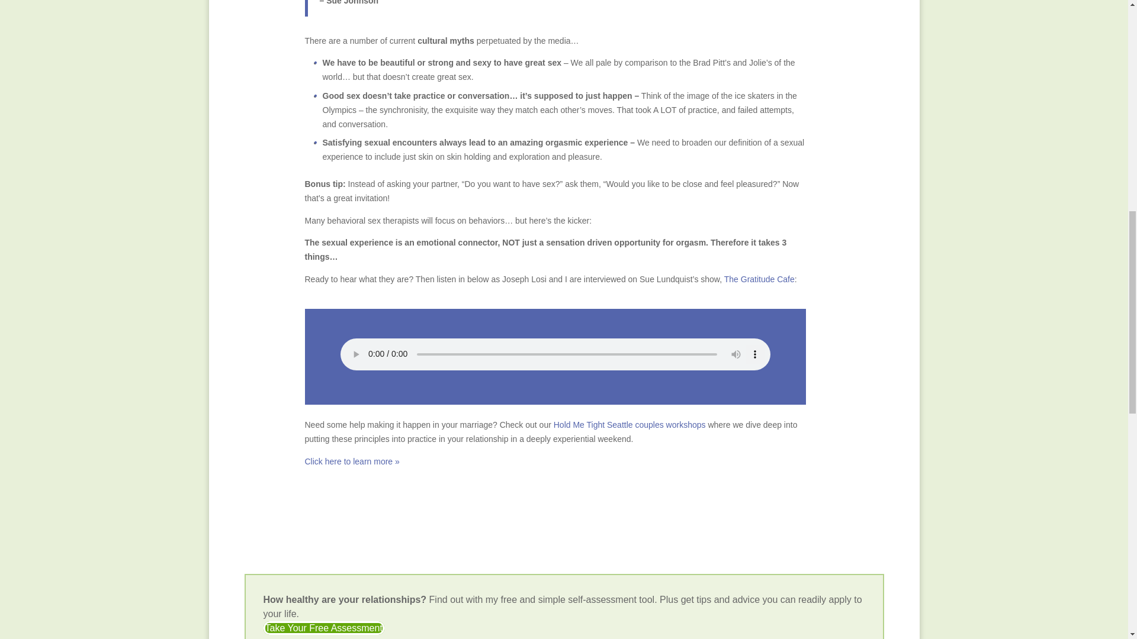  What do you see at coordinates (759, 279) in the screenshot?
I see `The Gratitude Cafe` at bounding box center [759, 279].